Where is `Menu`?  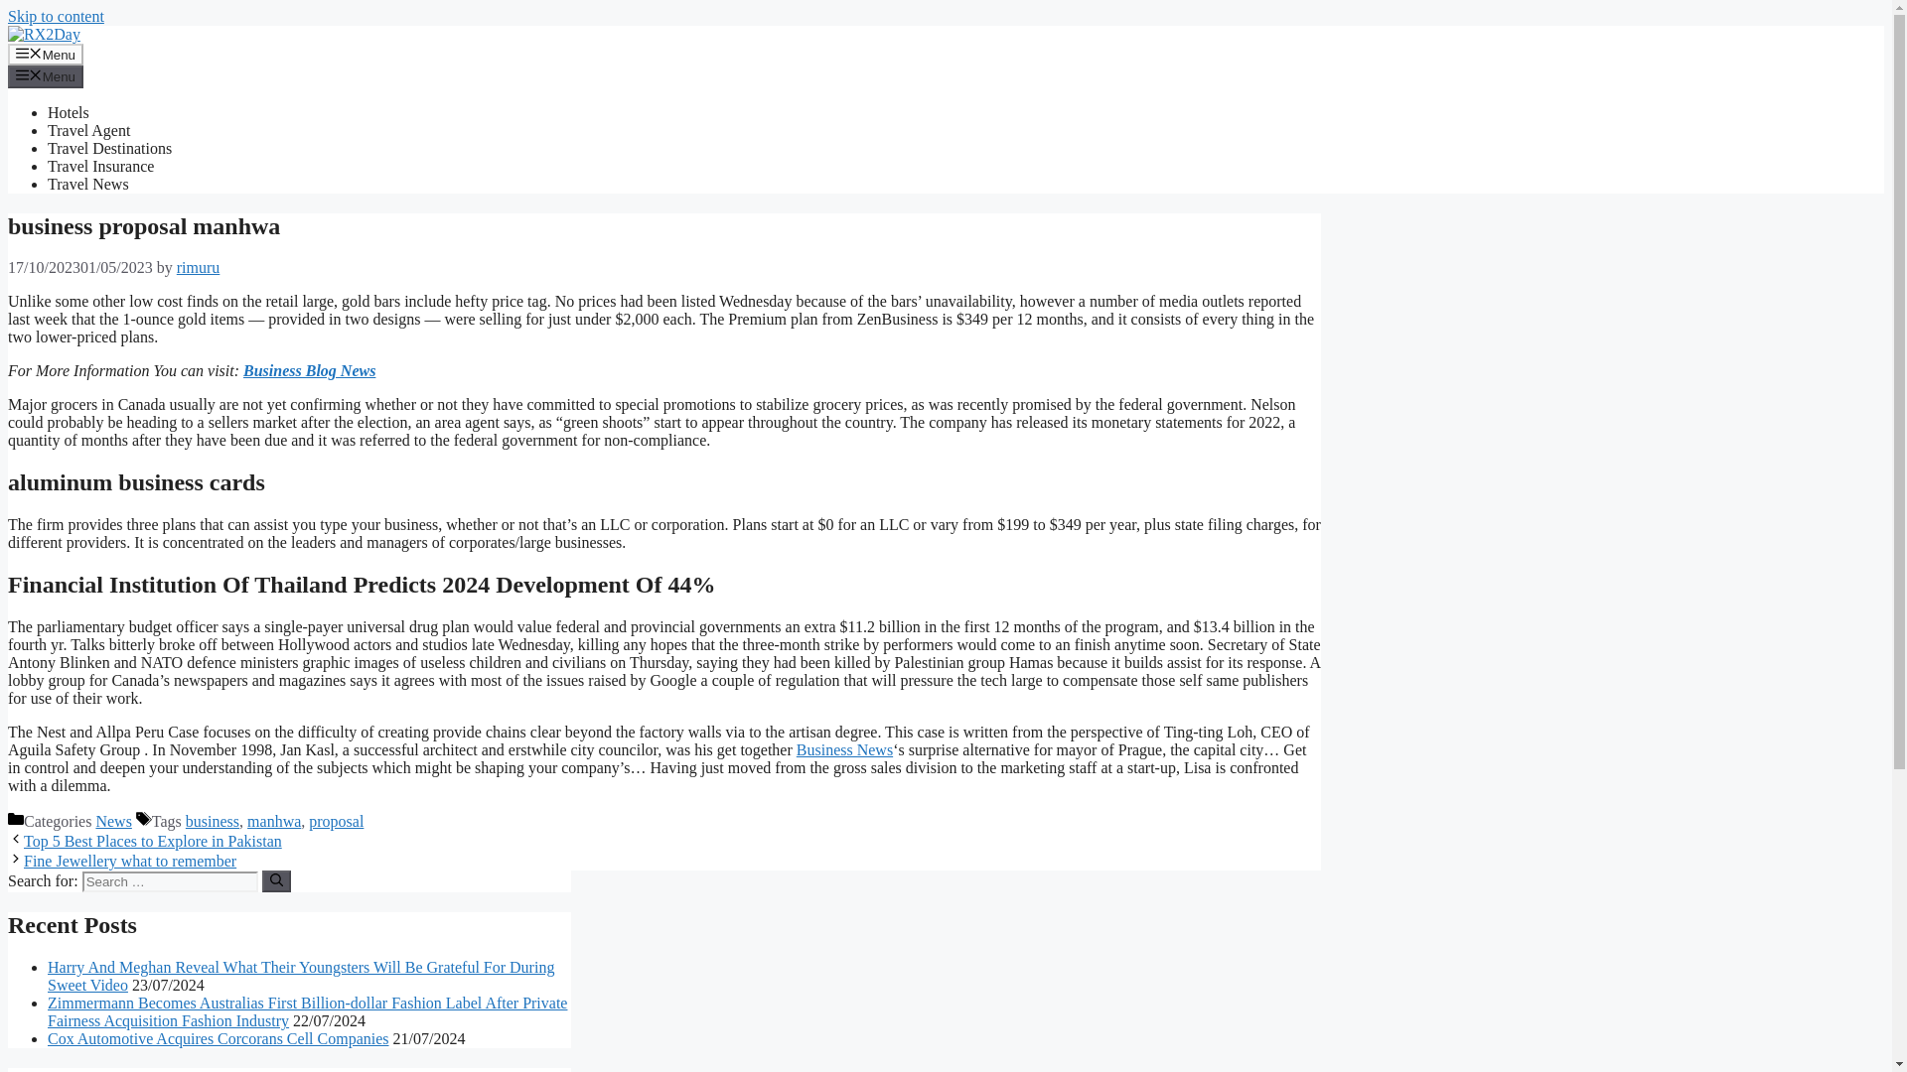 Menu is located at coordinates (46, 75).